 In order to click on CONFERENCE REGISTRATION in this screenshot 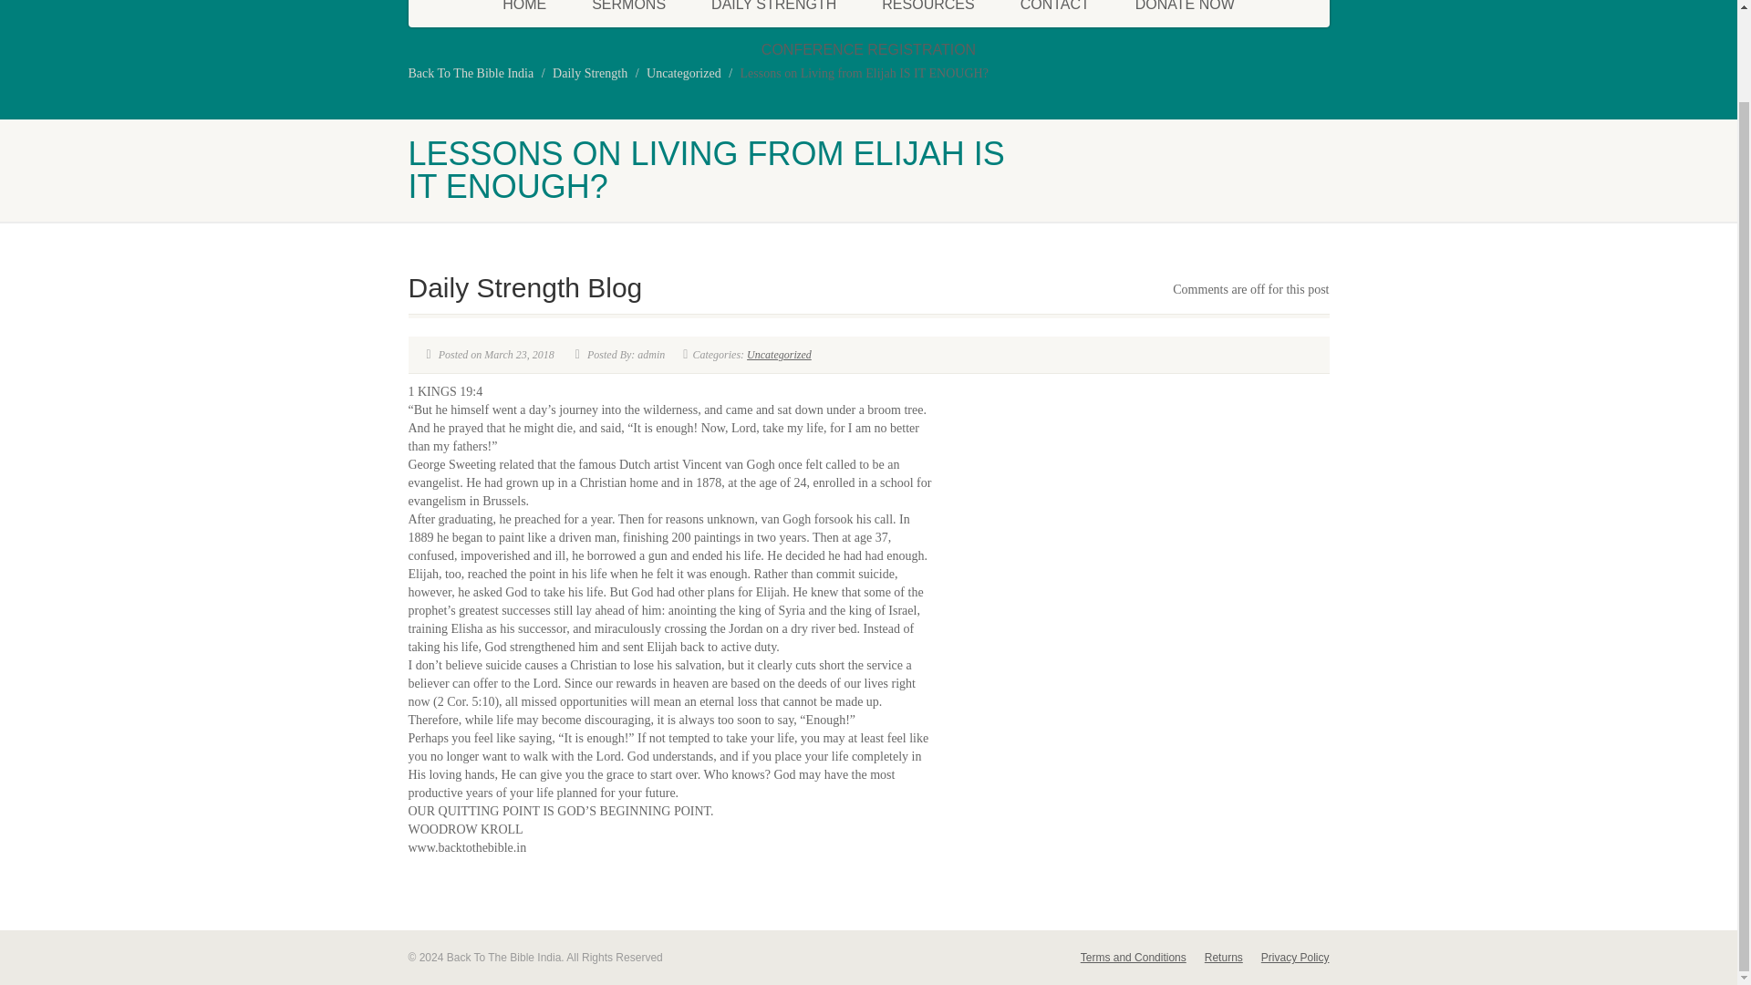, I will do `click(868, 49)`.